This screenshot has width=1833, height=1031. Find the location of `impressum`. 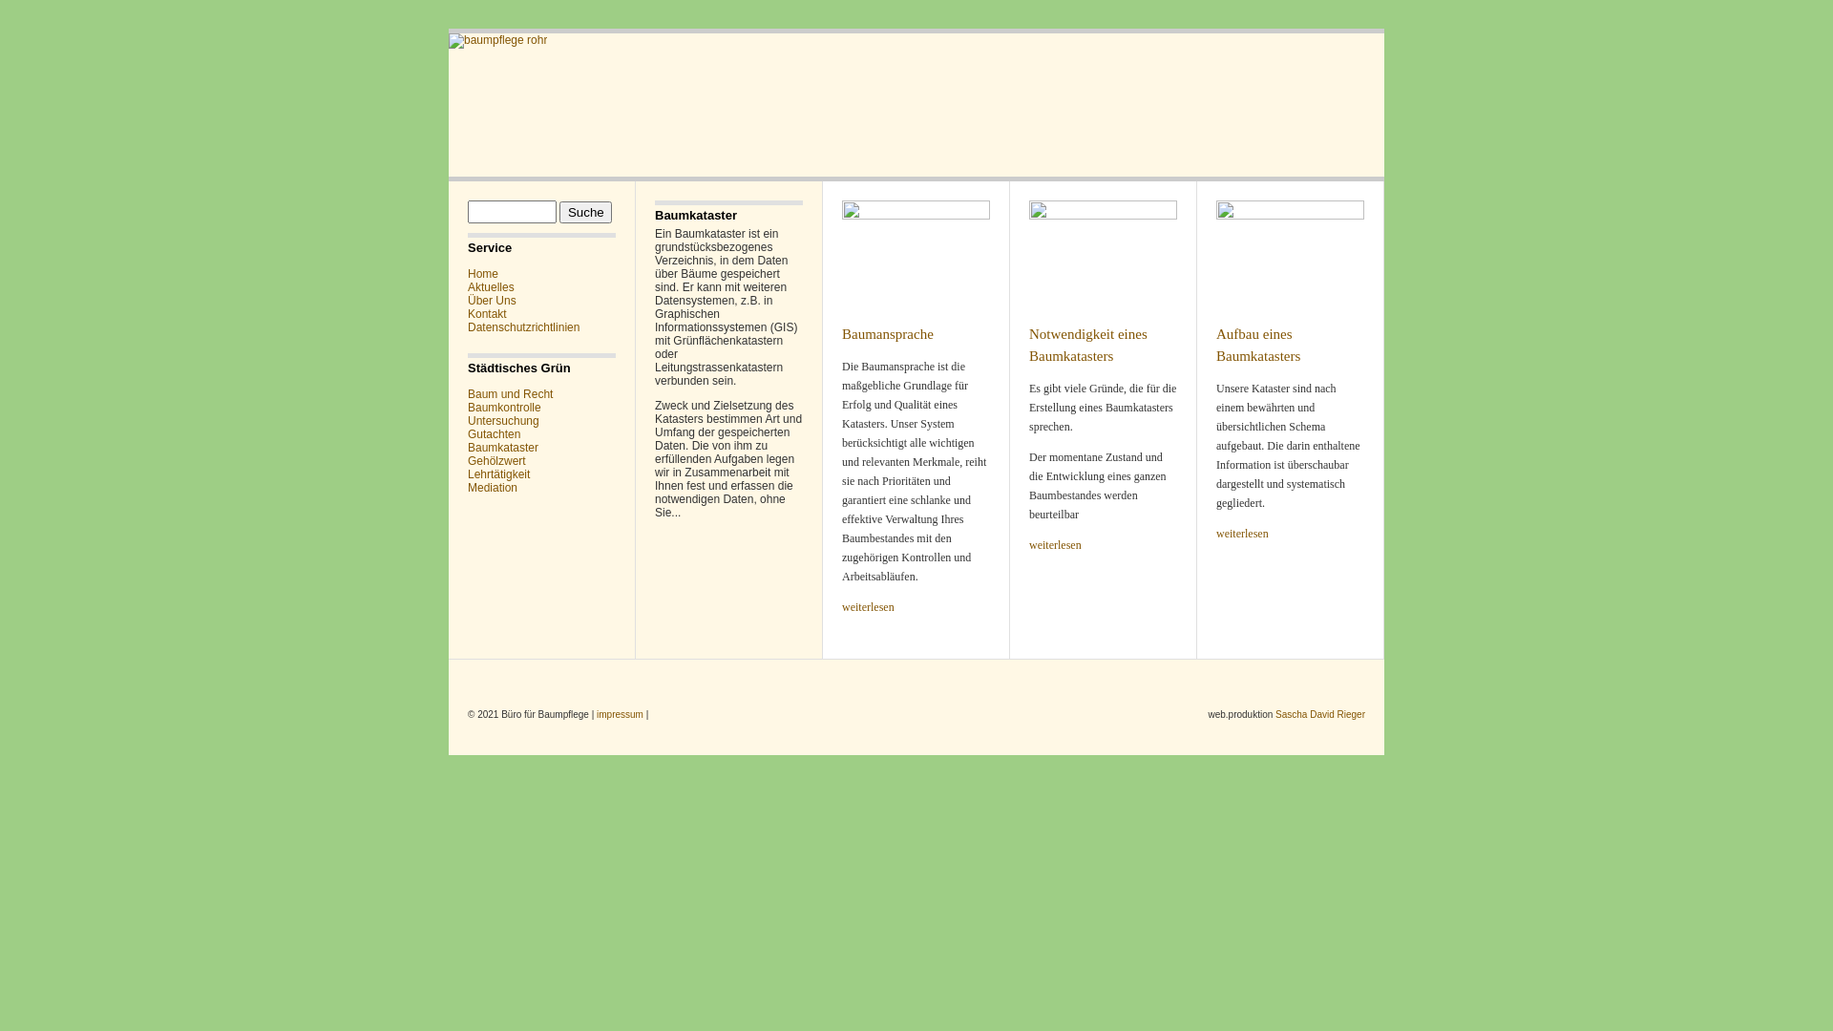

impressum is located at coordinates (621, 714).